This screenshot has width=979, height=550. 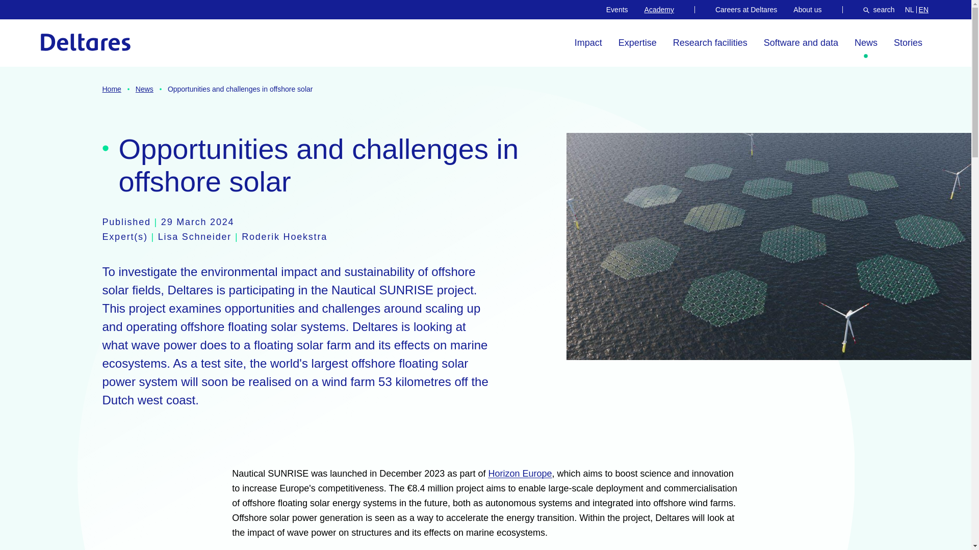 What do you see at coordinates (801, 43) in the screenshot?
I see `Software and data` at bounding box center [801, 43].